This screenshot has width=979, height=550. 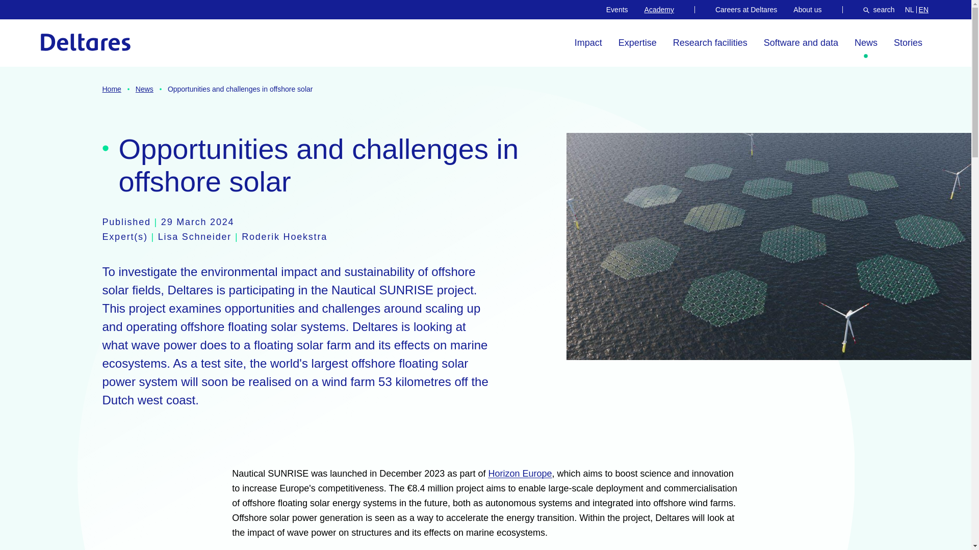 What do you see at coordinates (801, 43) in the screenshot?
I see `Software and data` at bounding box center [801, 43].